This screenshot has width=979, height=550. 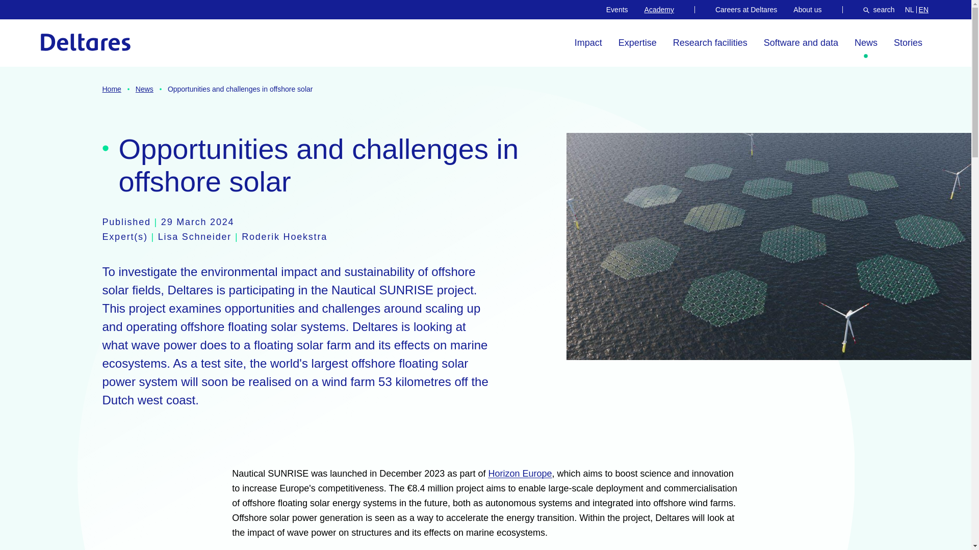 What do you see at coordinates (801, 43) in the screenshot?
I see `Software and data` at bounding box center [801, 43].